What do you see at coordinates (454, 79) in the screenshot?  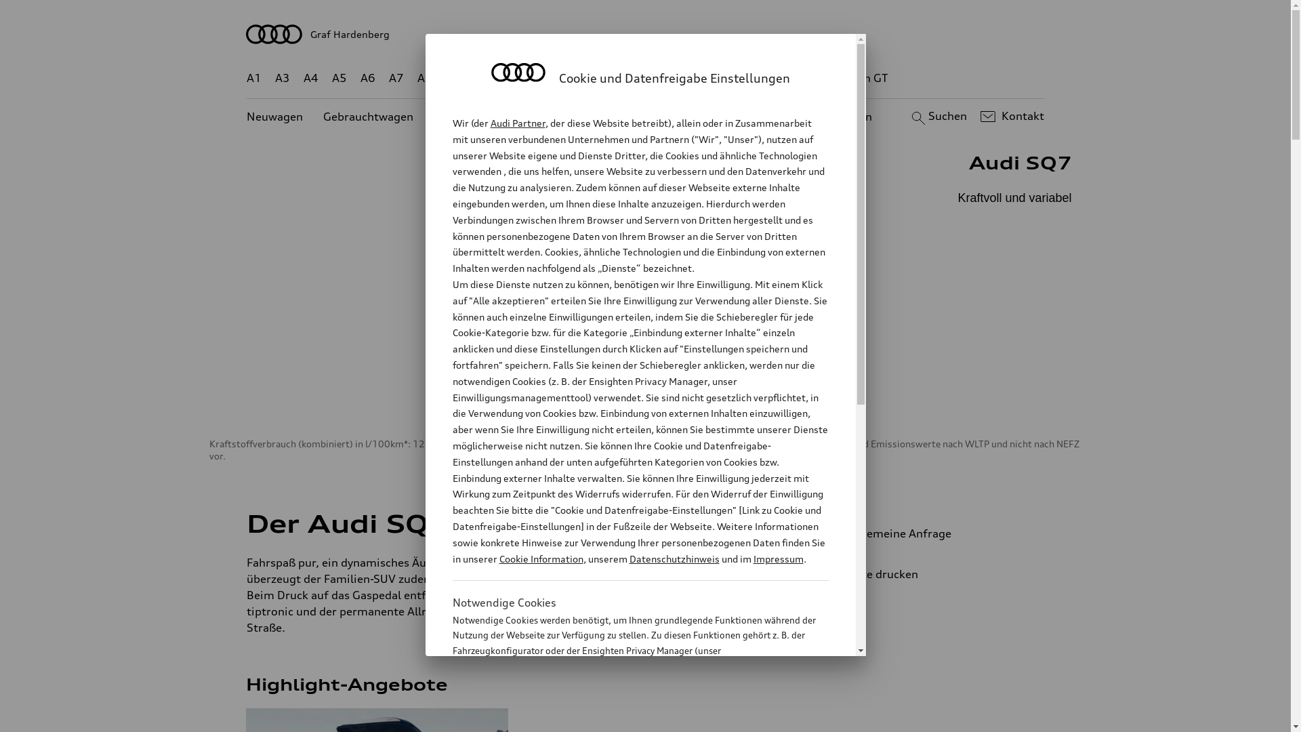 I see `Q2` at bounding box center [454, 79].